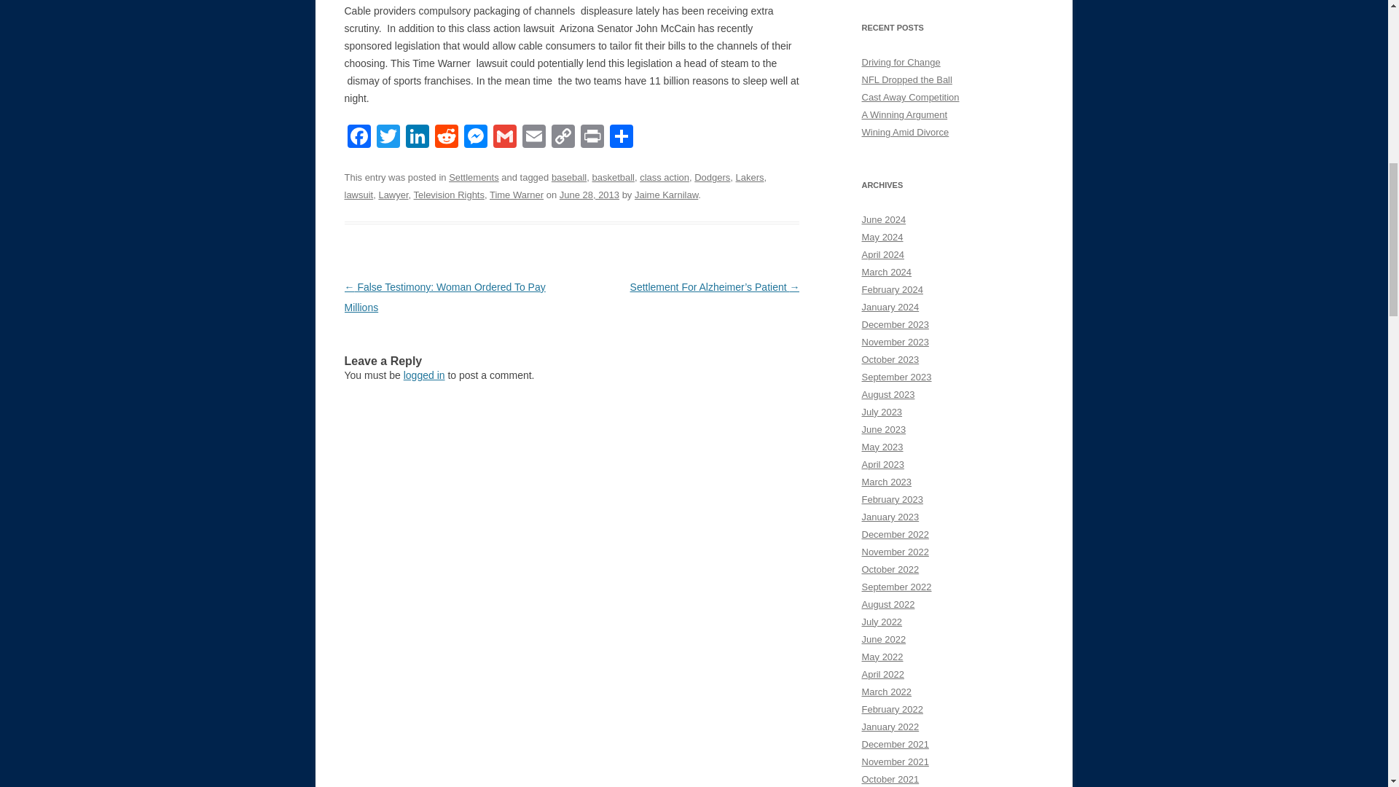 The height and width of the screenshot is (787, 1399). Describe the element at coordinates (358, 138) in the screenshot. I see `Facebook` at that location.